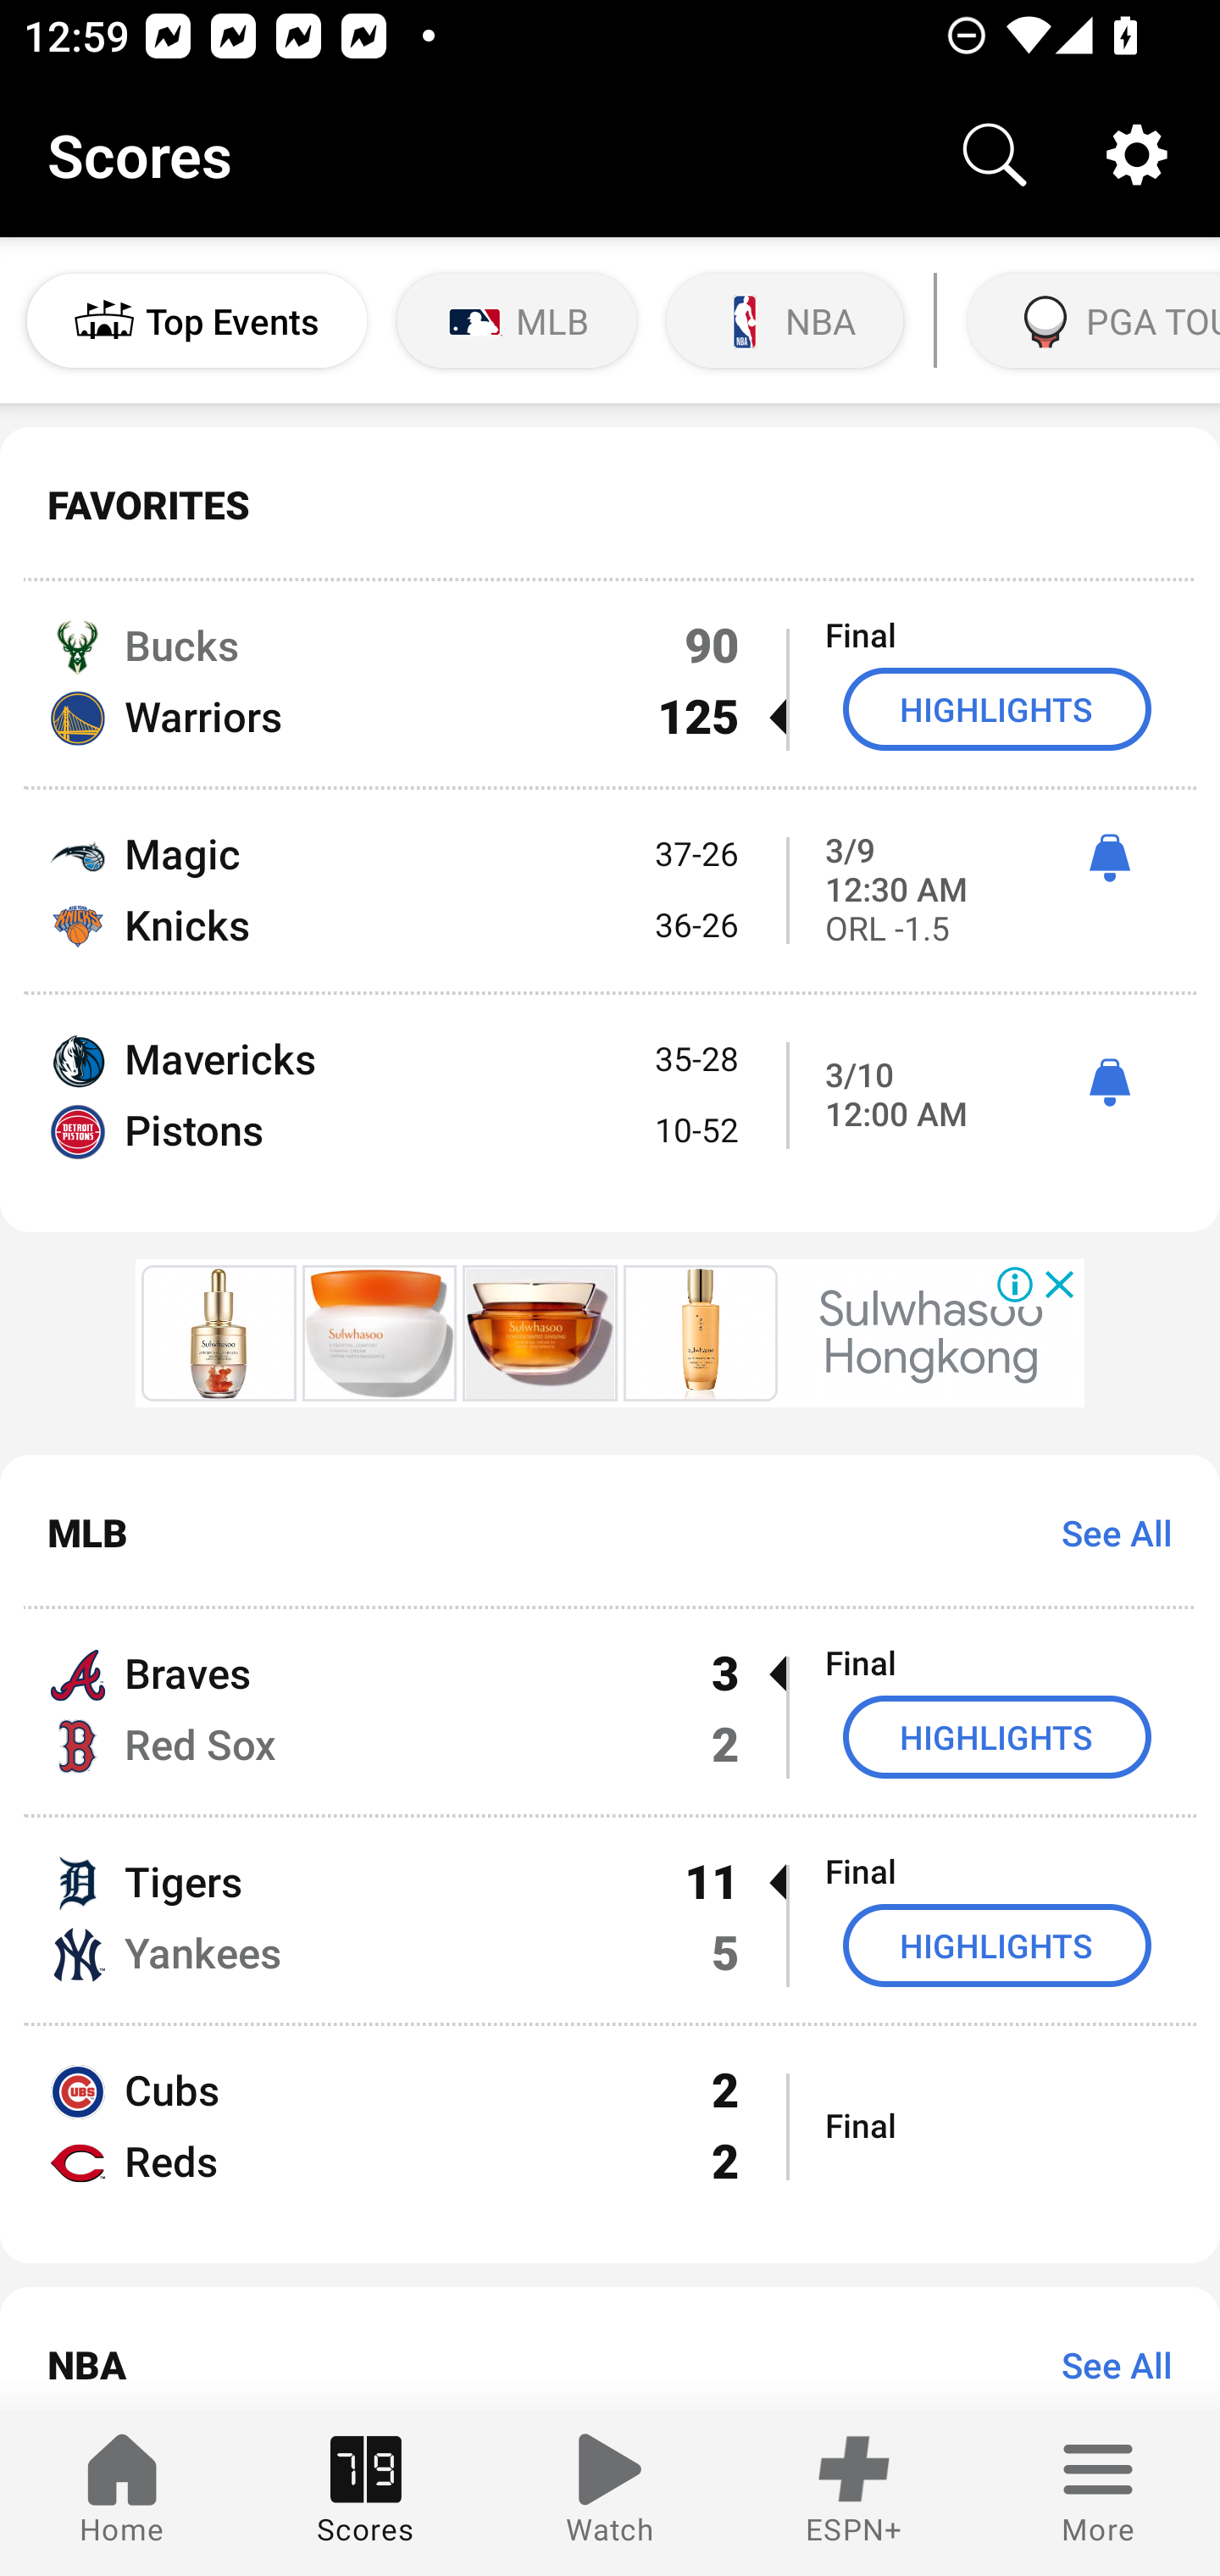 The image size is (1220, 2576). I want to click on MLB See All, so click(610, 1532).